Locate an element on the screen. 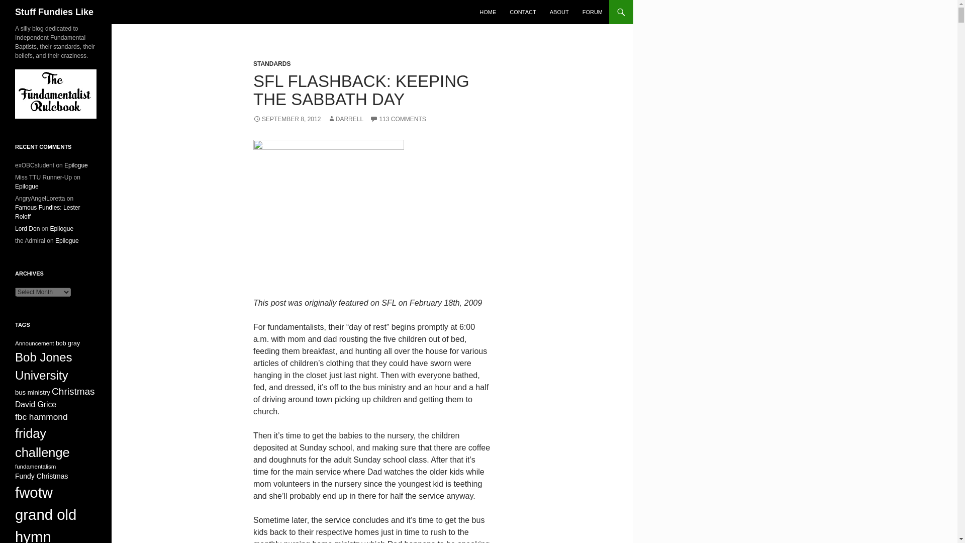 This screenshot has width=965, height=543. ABOUT is located at coordinates (559, 12).